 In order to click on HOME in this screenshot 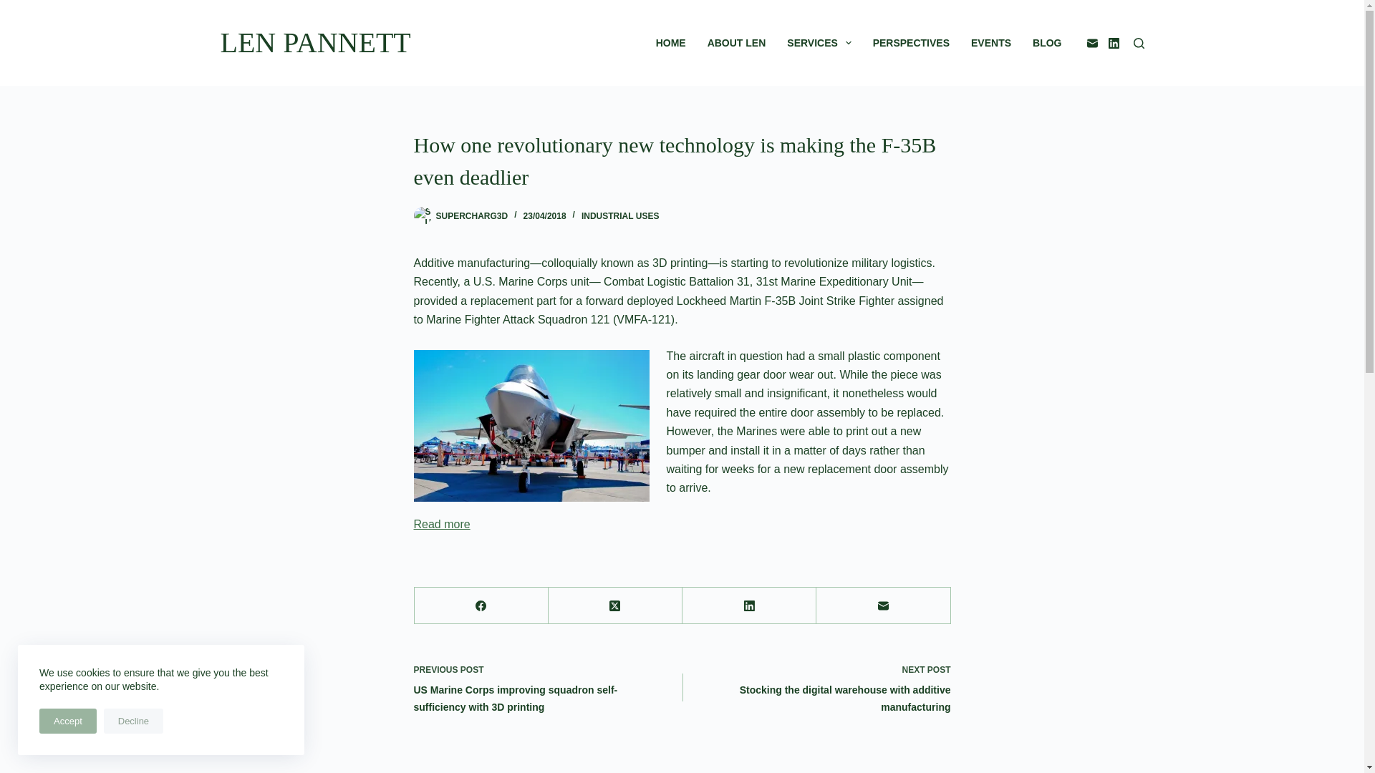, I will do `click(670, 43)`.